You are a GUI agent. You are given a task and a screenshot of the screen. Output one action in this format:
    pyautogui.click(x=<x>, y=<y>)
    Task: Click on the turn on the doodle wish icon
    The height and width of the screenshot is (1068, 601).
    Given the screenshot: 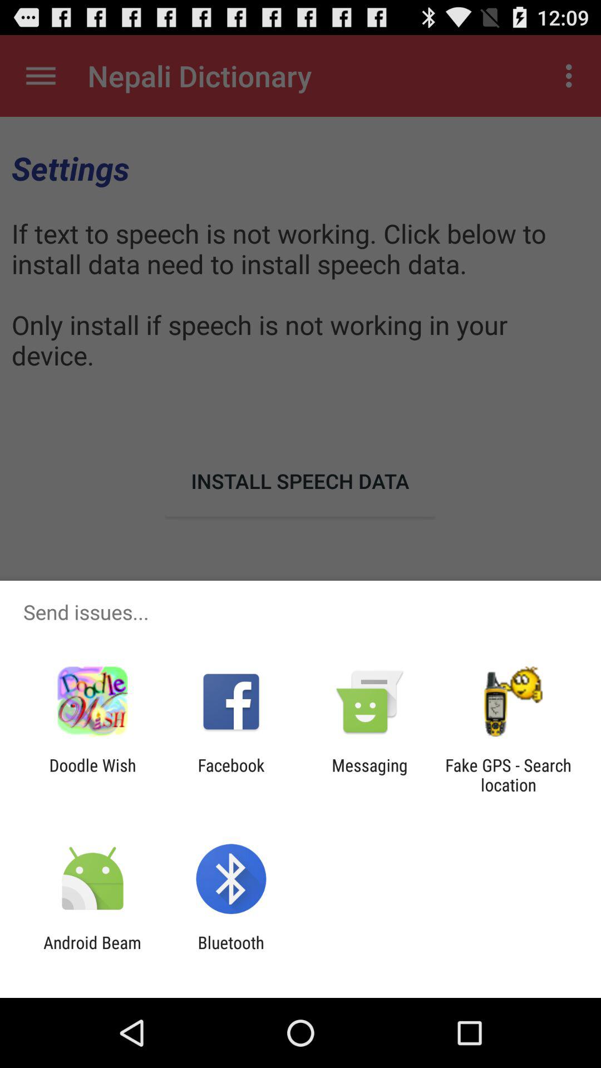 What is the action you would take?
    pyautogui.click(x=92, y=775)
    